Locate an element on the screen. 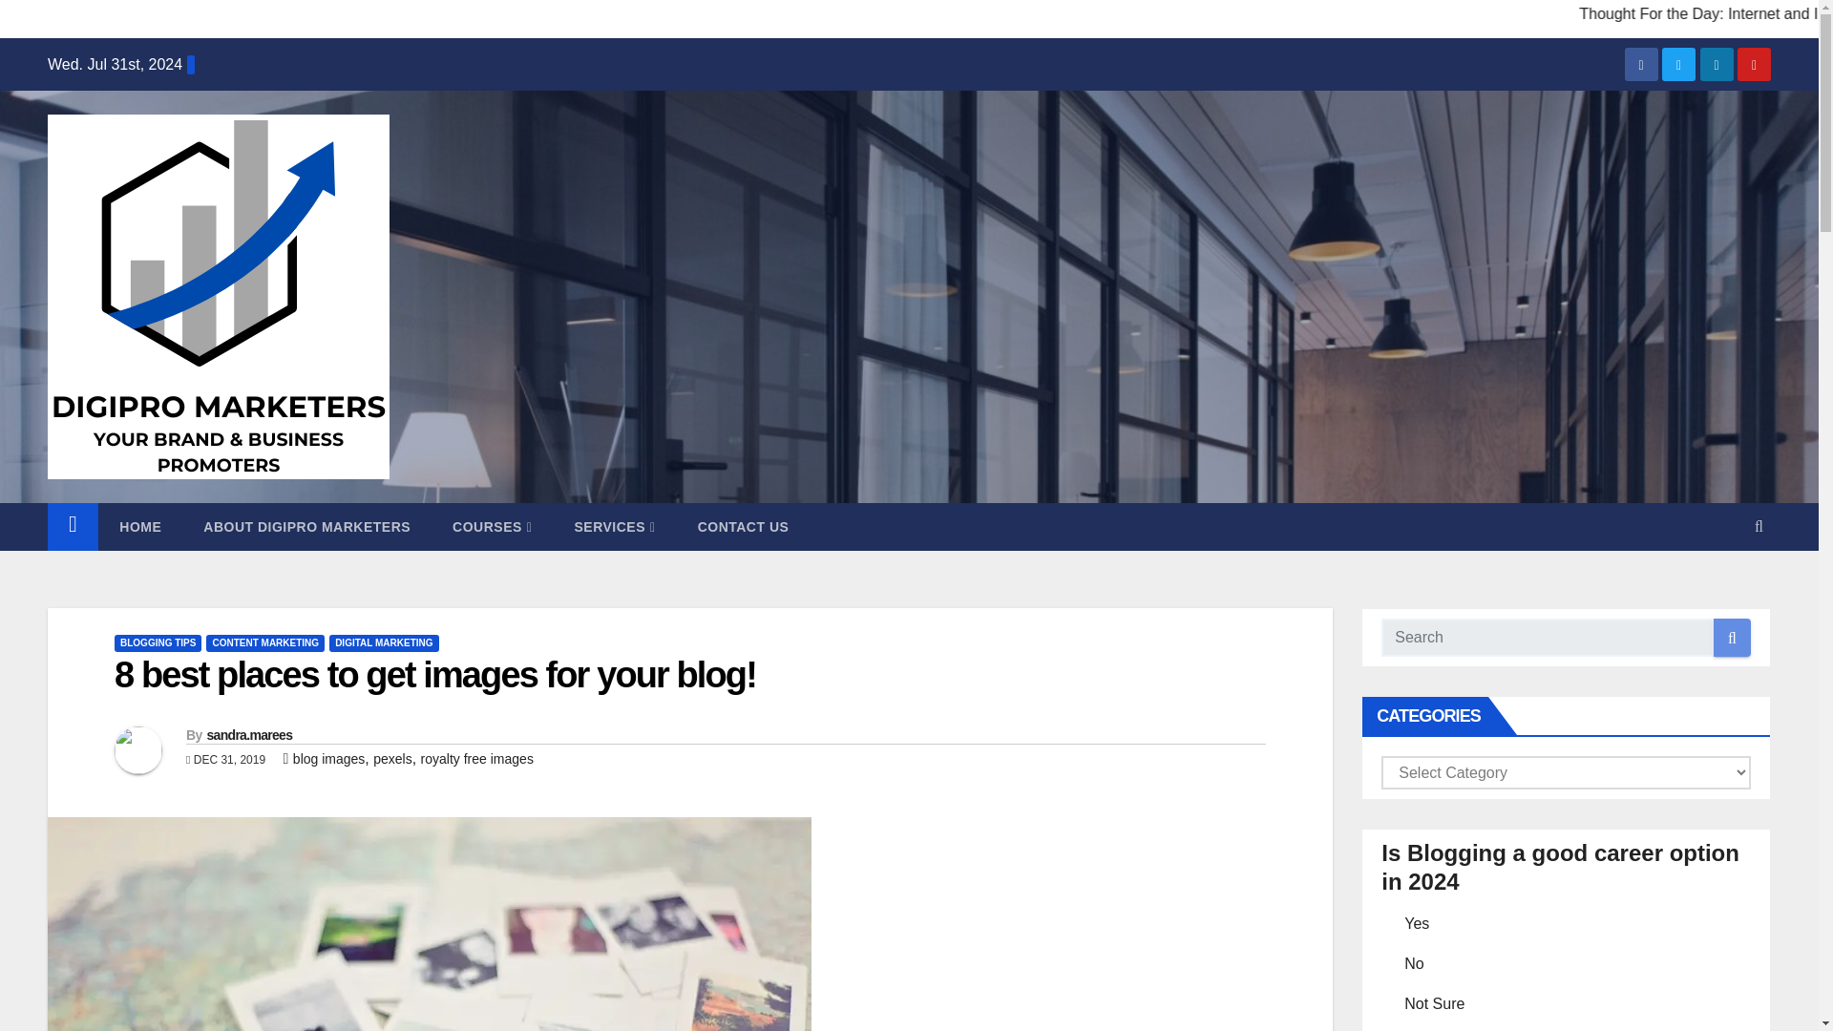 The width and height of the screenshot is (1833, 1031). pexels is located at coordinates (391, 759).